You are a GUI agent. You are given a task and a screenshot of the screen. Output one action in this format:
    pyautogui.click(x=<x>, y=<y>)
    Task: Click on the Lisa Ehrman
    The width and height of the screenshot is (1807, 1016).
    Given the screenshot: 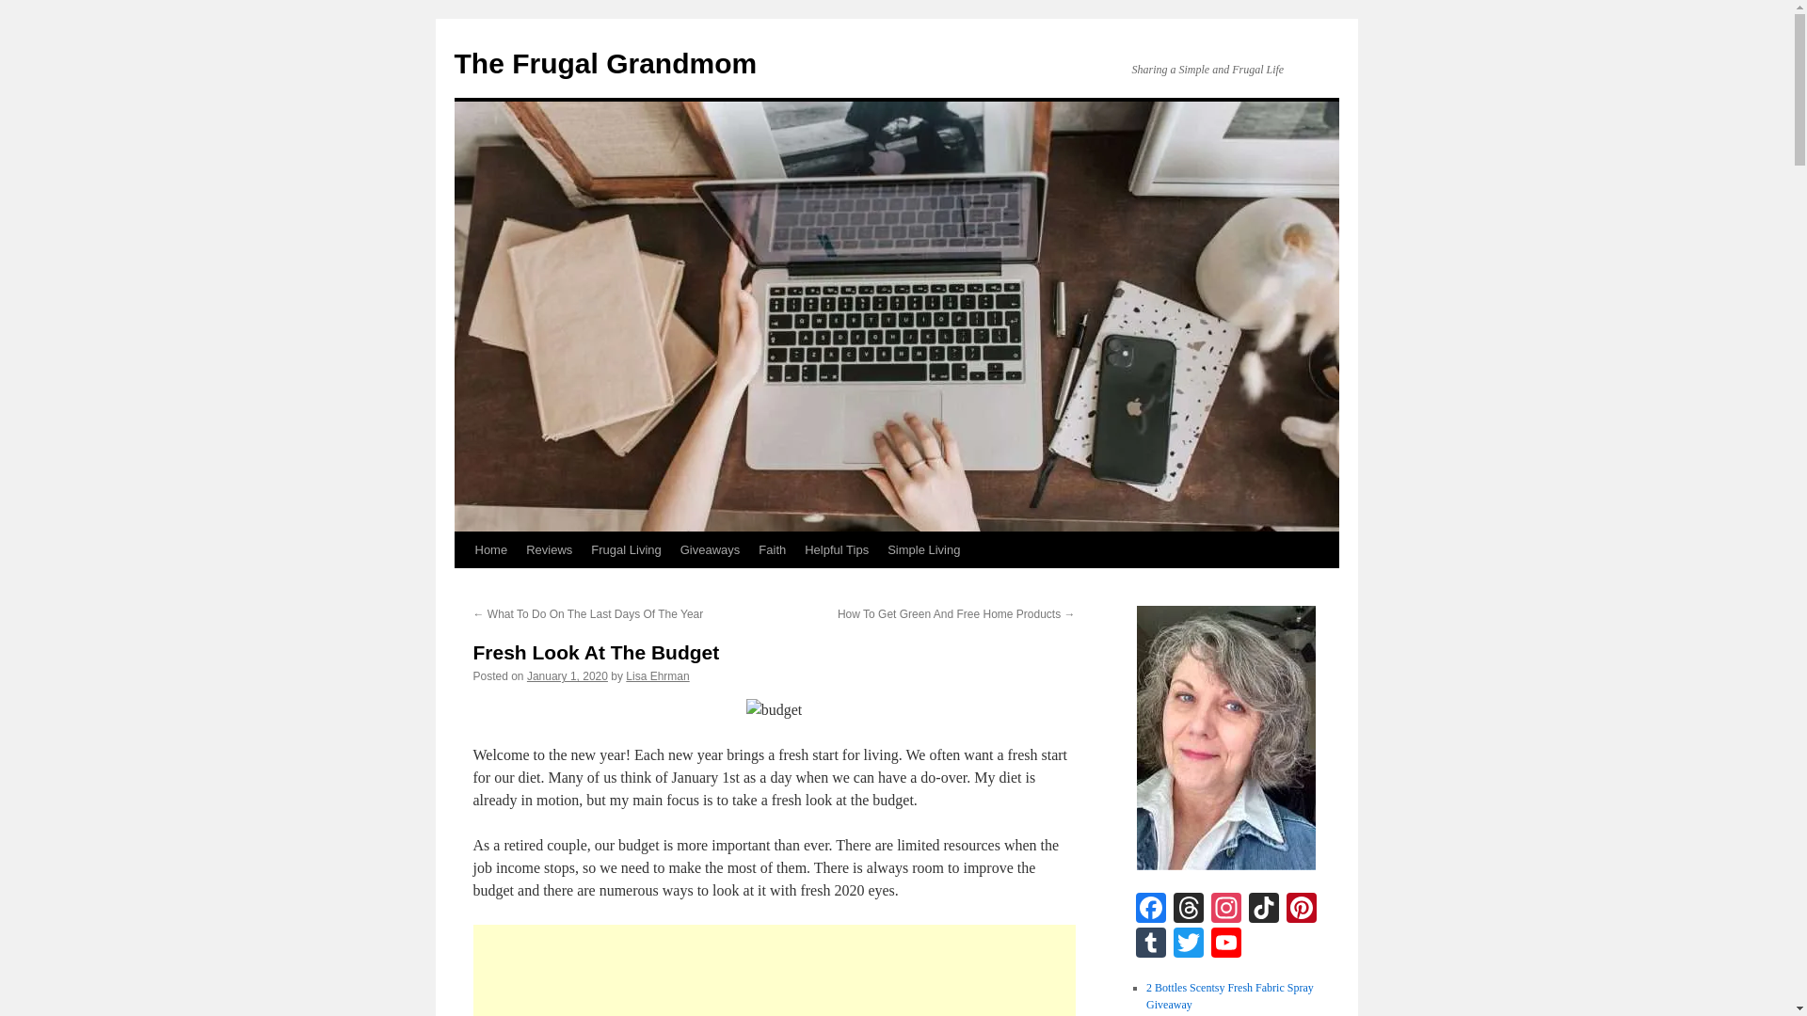 What is the action you would take?
    pyautogui.click(x=657, y=675)
    